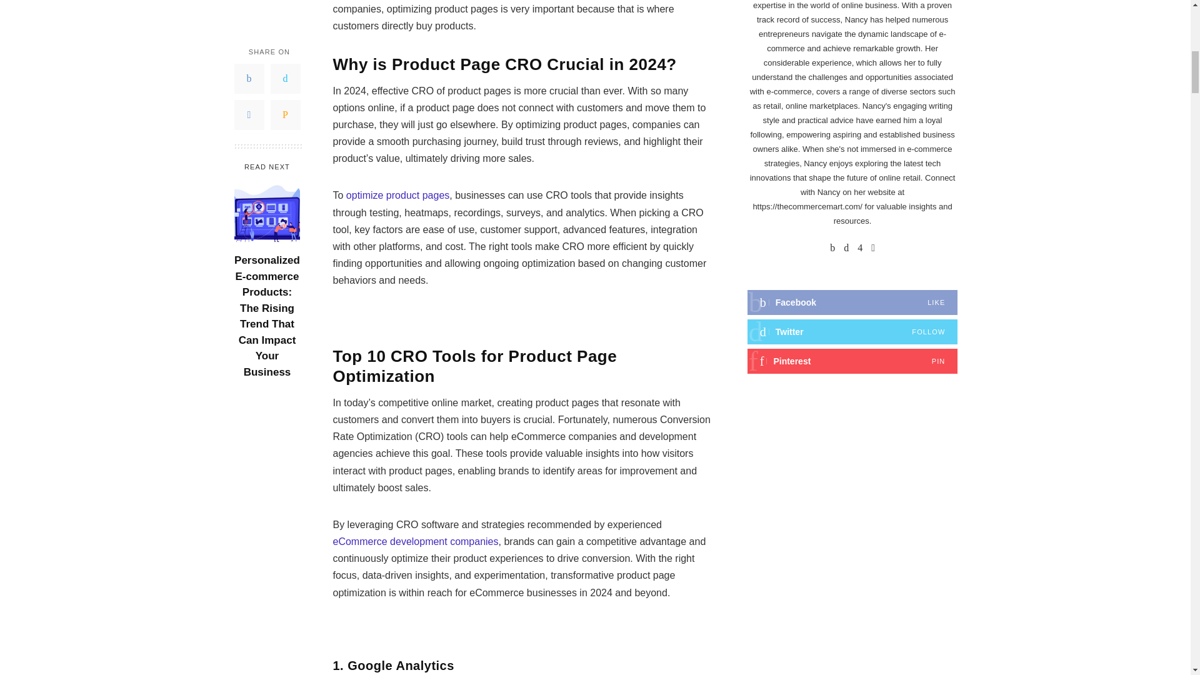  Describe the element at coordinates (249, 11) in the screenshot. I see `Telegram` at that location.